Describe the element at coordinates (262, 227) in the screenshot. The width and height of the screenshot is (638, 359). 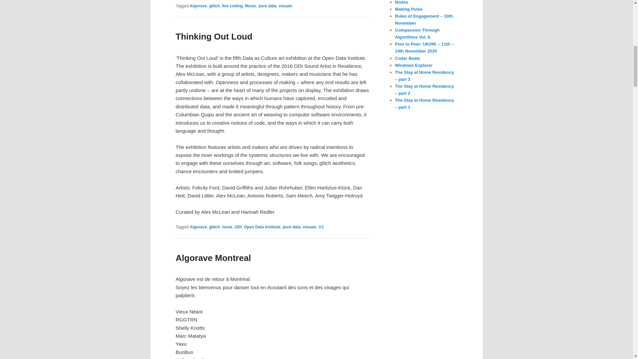
I see `Open Data Institute` at that location.